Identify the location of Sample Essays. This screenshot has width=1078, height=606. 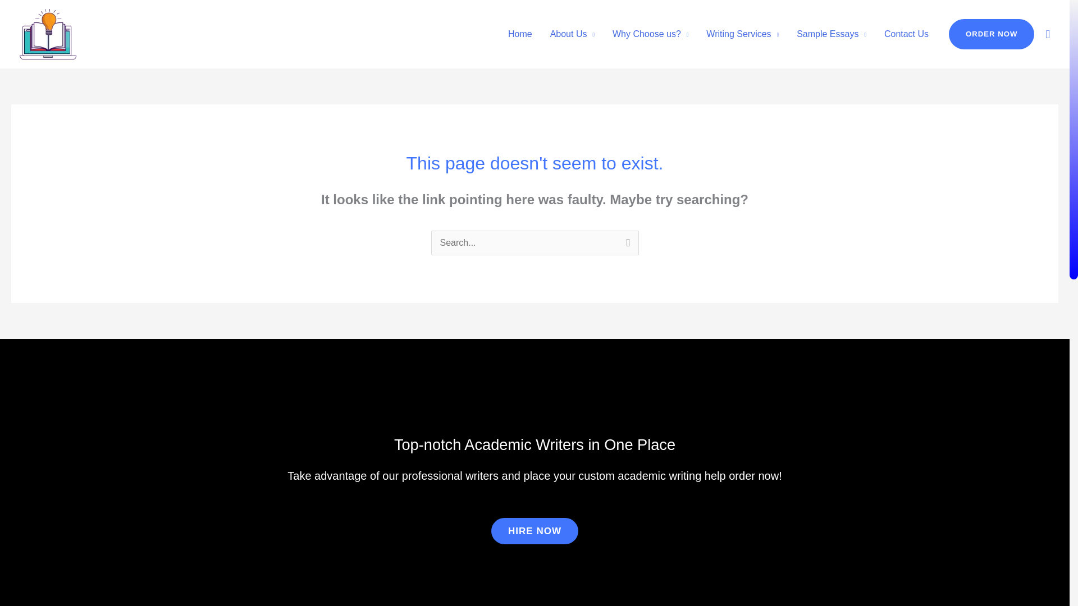
(832, 34).